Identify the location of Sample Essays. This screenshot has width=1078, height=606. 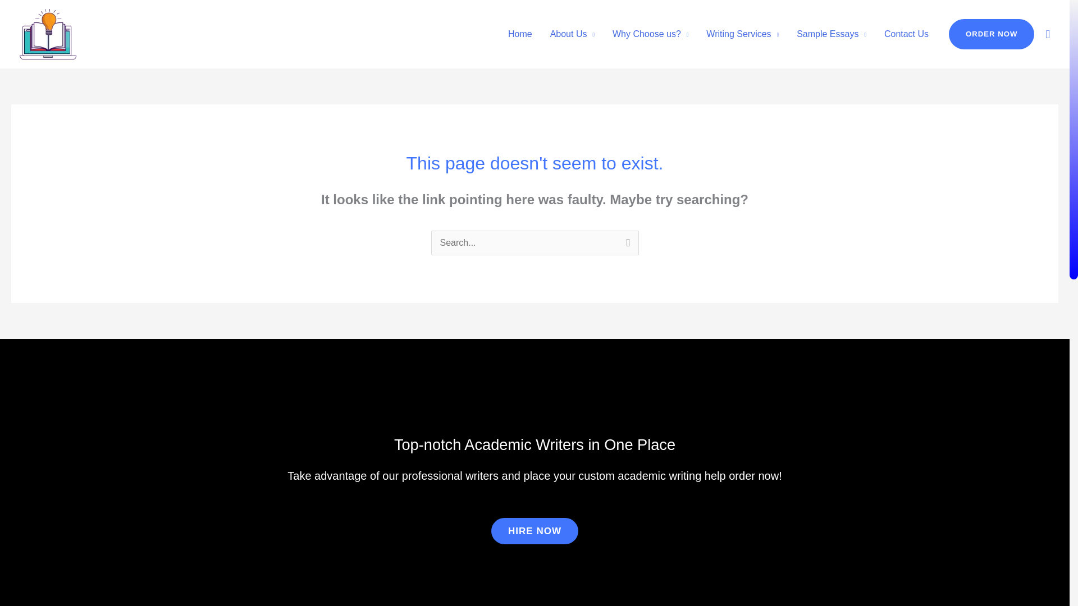
(832, 34).